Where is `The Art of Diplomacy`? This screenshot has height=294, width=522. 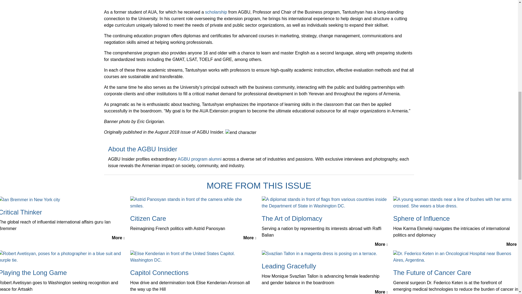 The Art of Diplomacy is located at coordinates (325, 219).